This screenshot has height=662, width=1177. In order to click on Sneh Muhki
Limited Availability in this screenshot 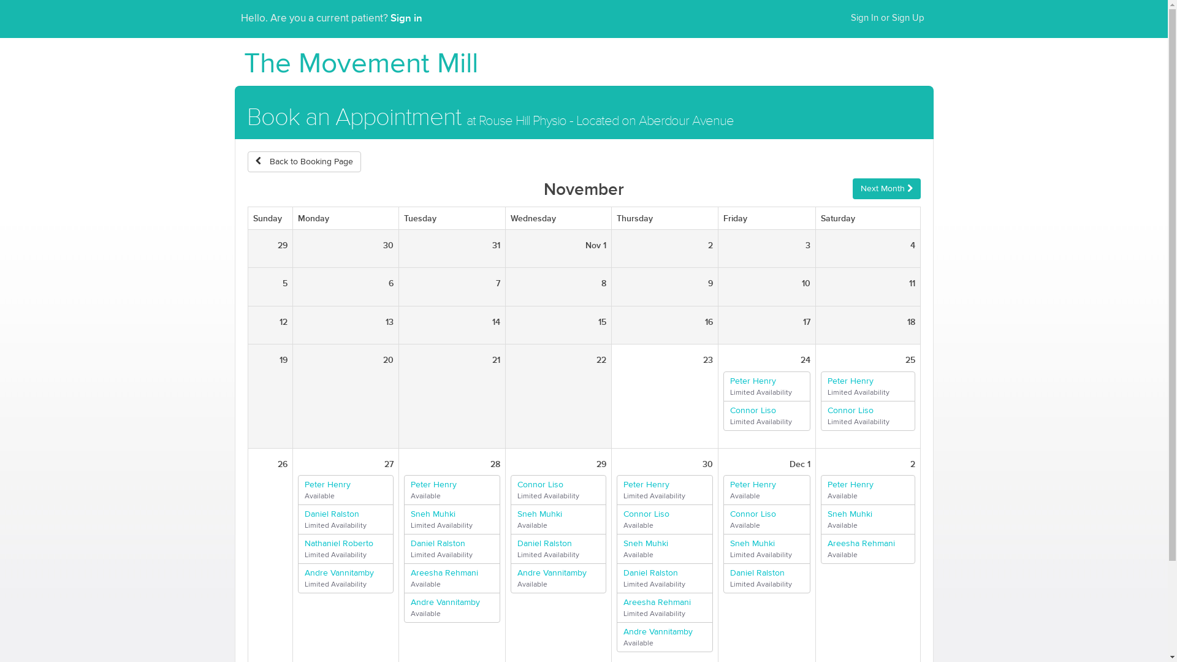, I will do `click(452, 520)`.